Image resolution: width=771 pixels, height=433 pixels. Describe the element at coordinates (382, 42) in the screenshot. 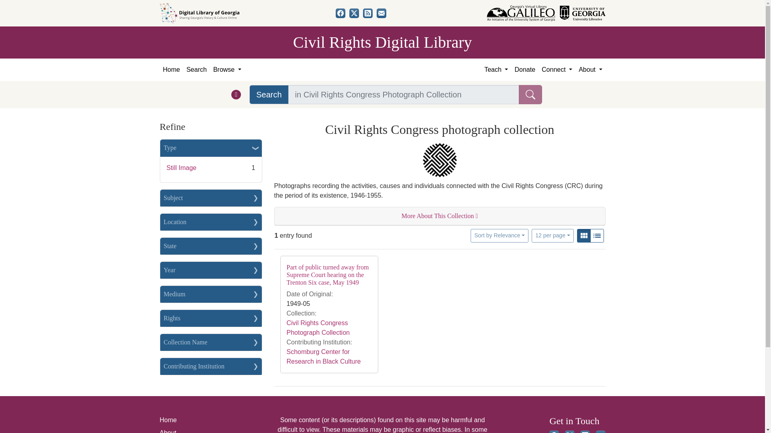

I see `Civil Rights Digital Library` at that location.